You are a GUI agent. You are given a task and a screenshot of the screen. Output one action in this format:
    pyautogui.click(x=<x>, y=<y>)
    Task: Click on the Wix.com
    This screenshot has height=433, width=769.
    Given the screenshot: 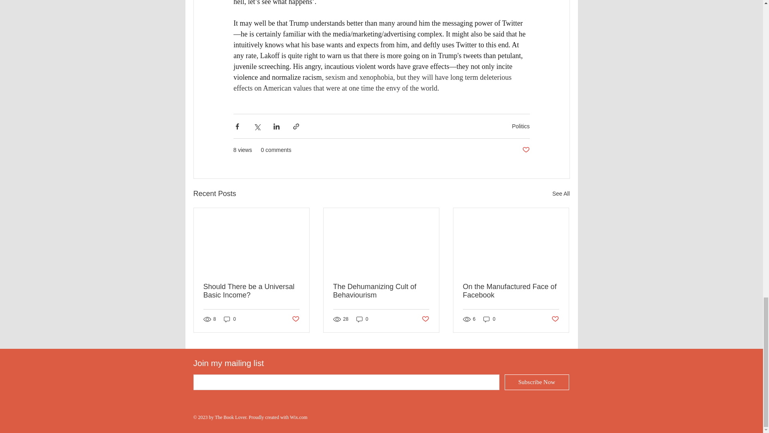 What is the action you would take?
    pyautogui.click(x=299, y=417)
    